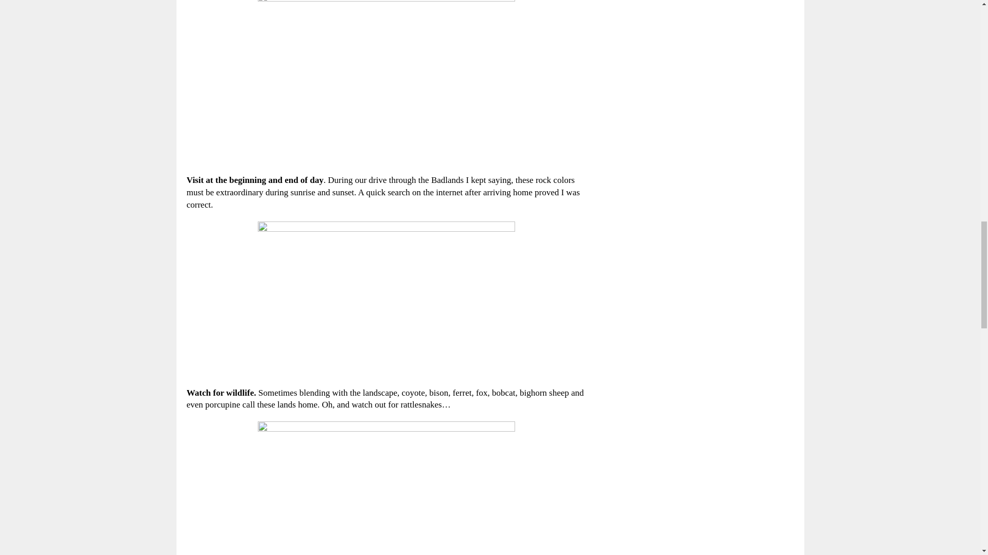 This screenshot has width=988, height=555. Describe the element at coordinates (386, 299) in the screenshot. I see `Badlands National Park` at that location.